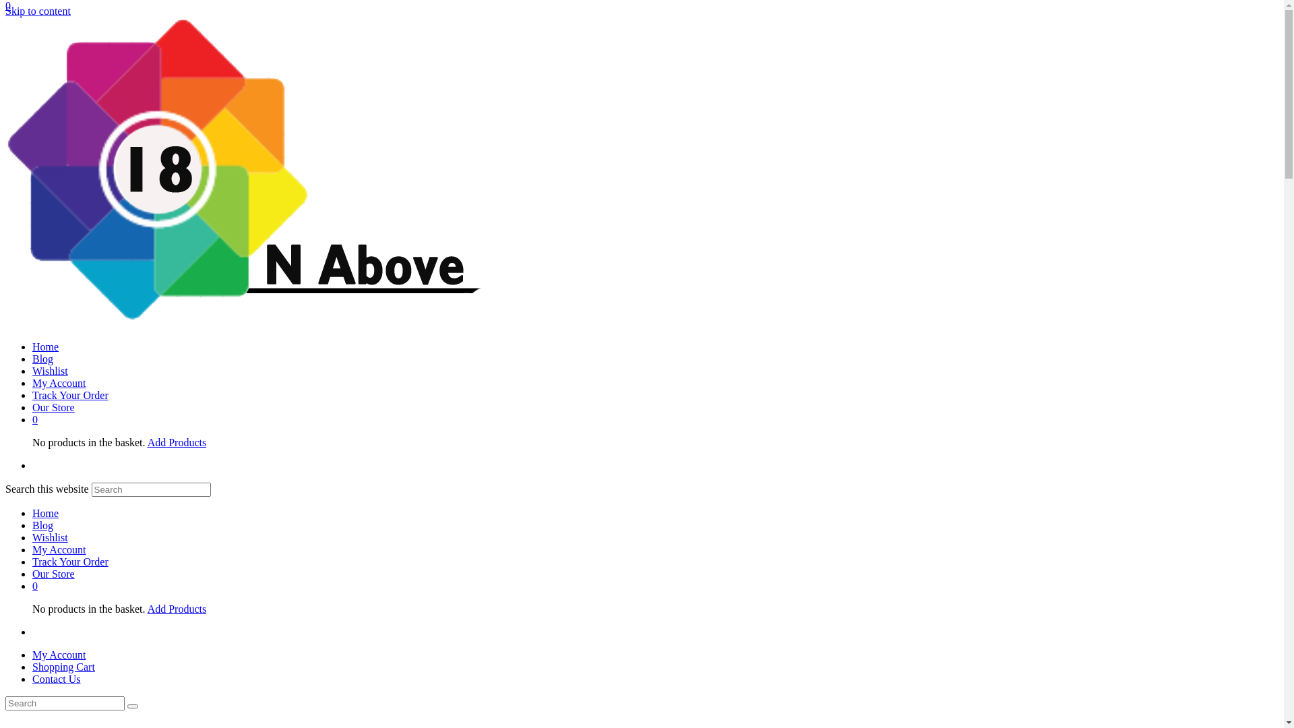  Describe the element at coordinates (54, 407) in the screenshot. I see `Our Store` at that location.